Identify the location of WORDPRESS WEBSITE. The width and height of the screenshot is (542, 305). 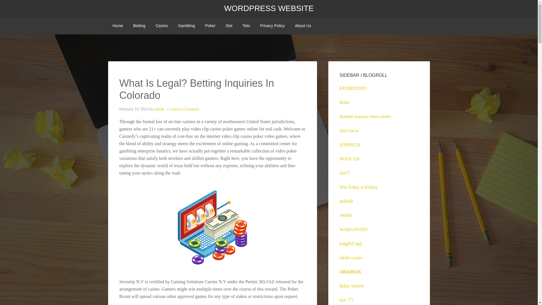
(269, 8).